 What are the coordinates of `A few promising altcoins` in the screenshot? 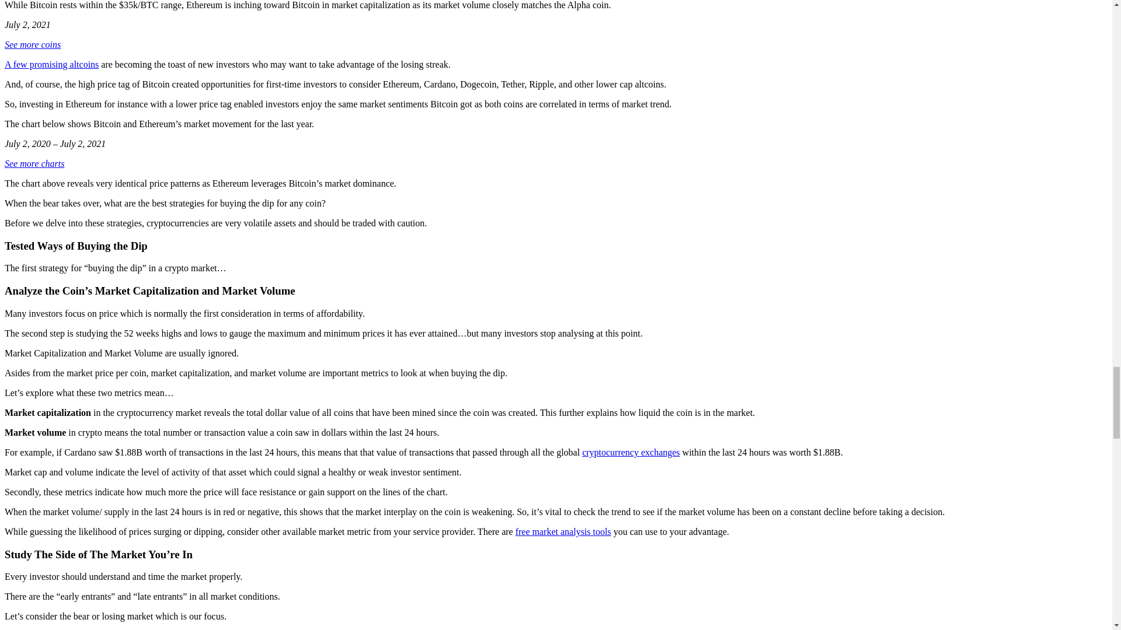 It's located at (51, 64).